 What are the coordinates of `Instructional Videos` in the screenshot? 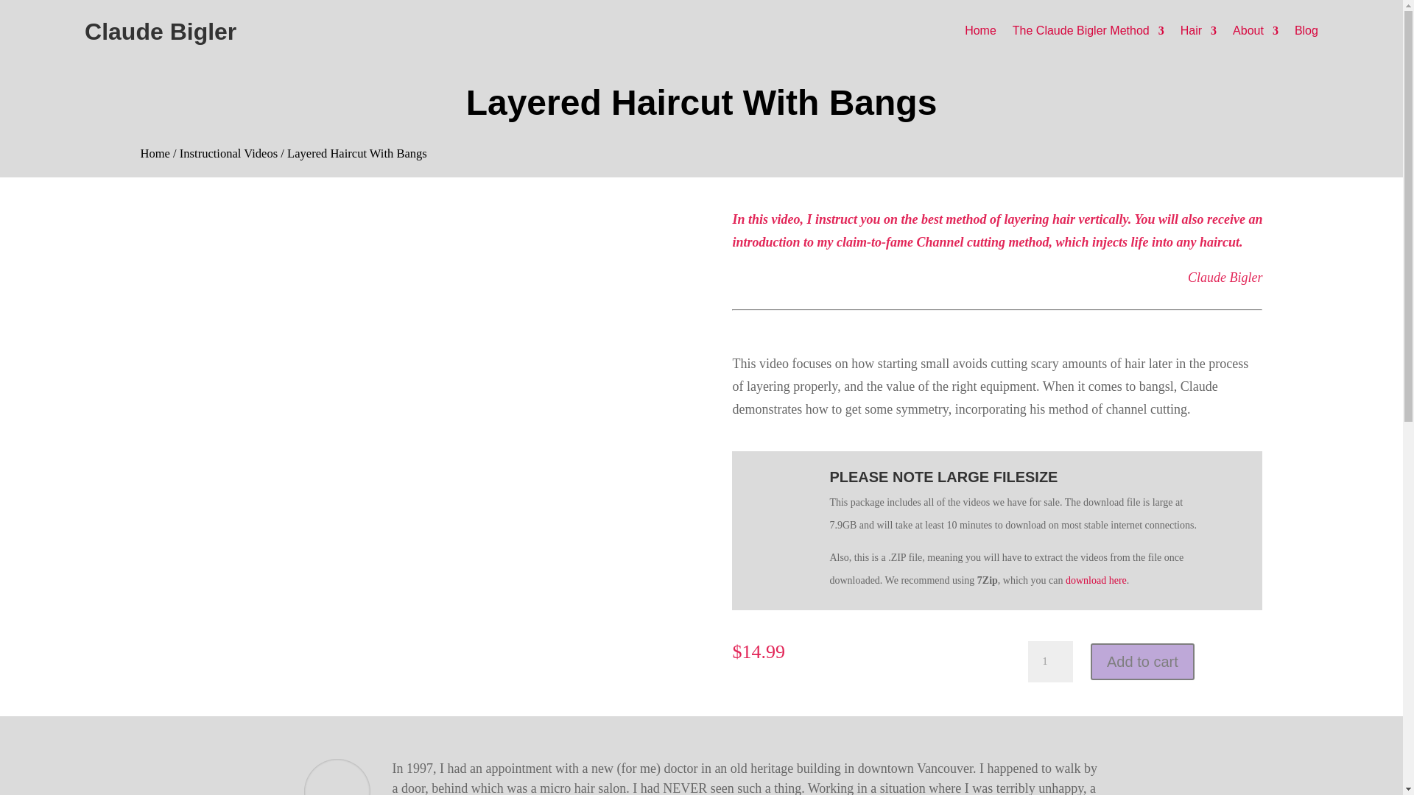 It's located at (228, 153).